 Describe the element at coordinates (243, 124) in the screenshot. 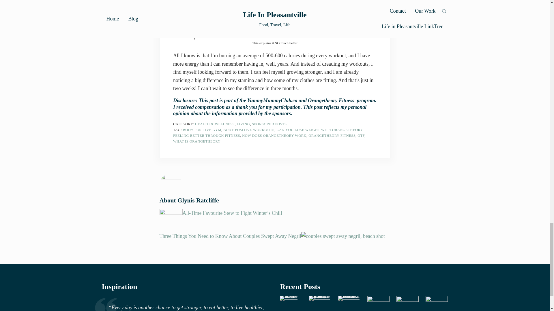

I see `LIVING` at that location.